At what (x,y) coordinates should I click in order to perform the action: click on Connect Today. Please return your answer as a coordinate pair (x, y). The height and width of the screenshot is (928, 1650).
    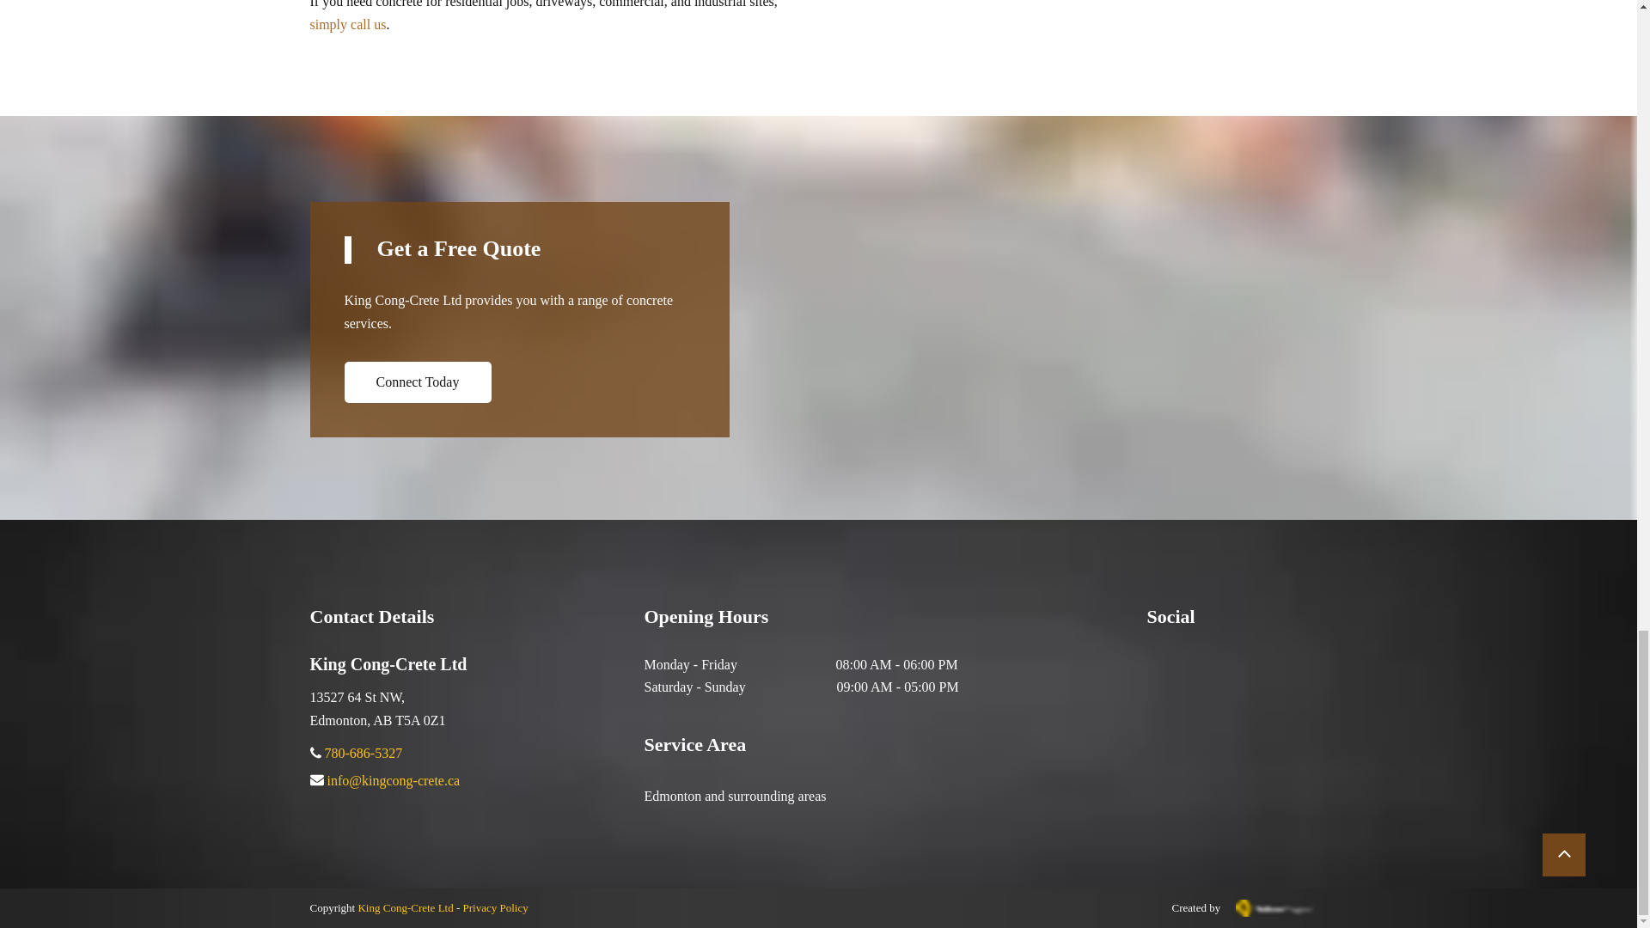
    Looking at the image, I should click on (416, 382).